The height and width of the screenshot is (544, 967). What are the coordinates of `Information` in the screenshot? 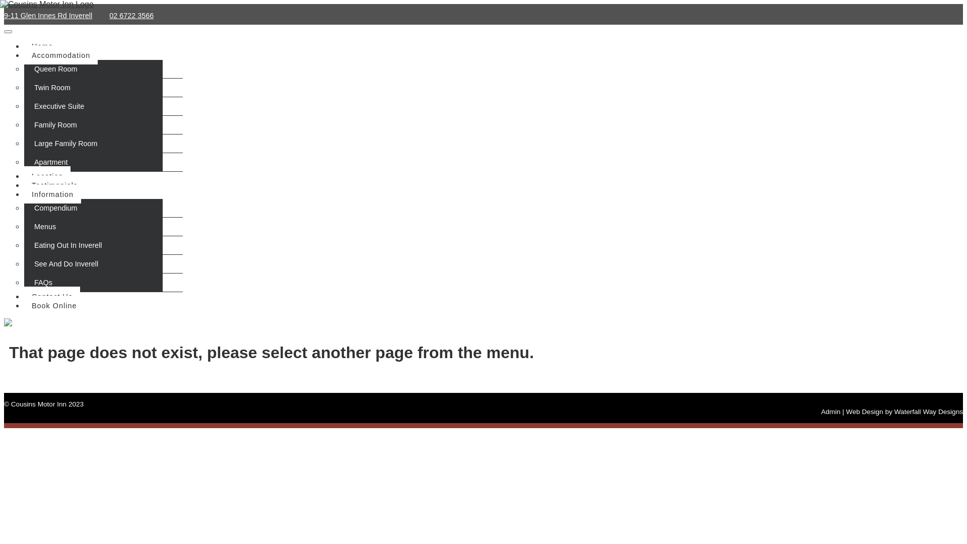 It's located at (52, 194).